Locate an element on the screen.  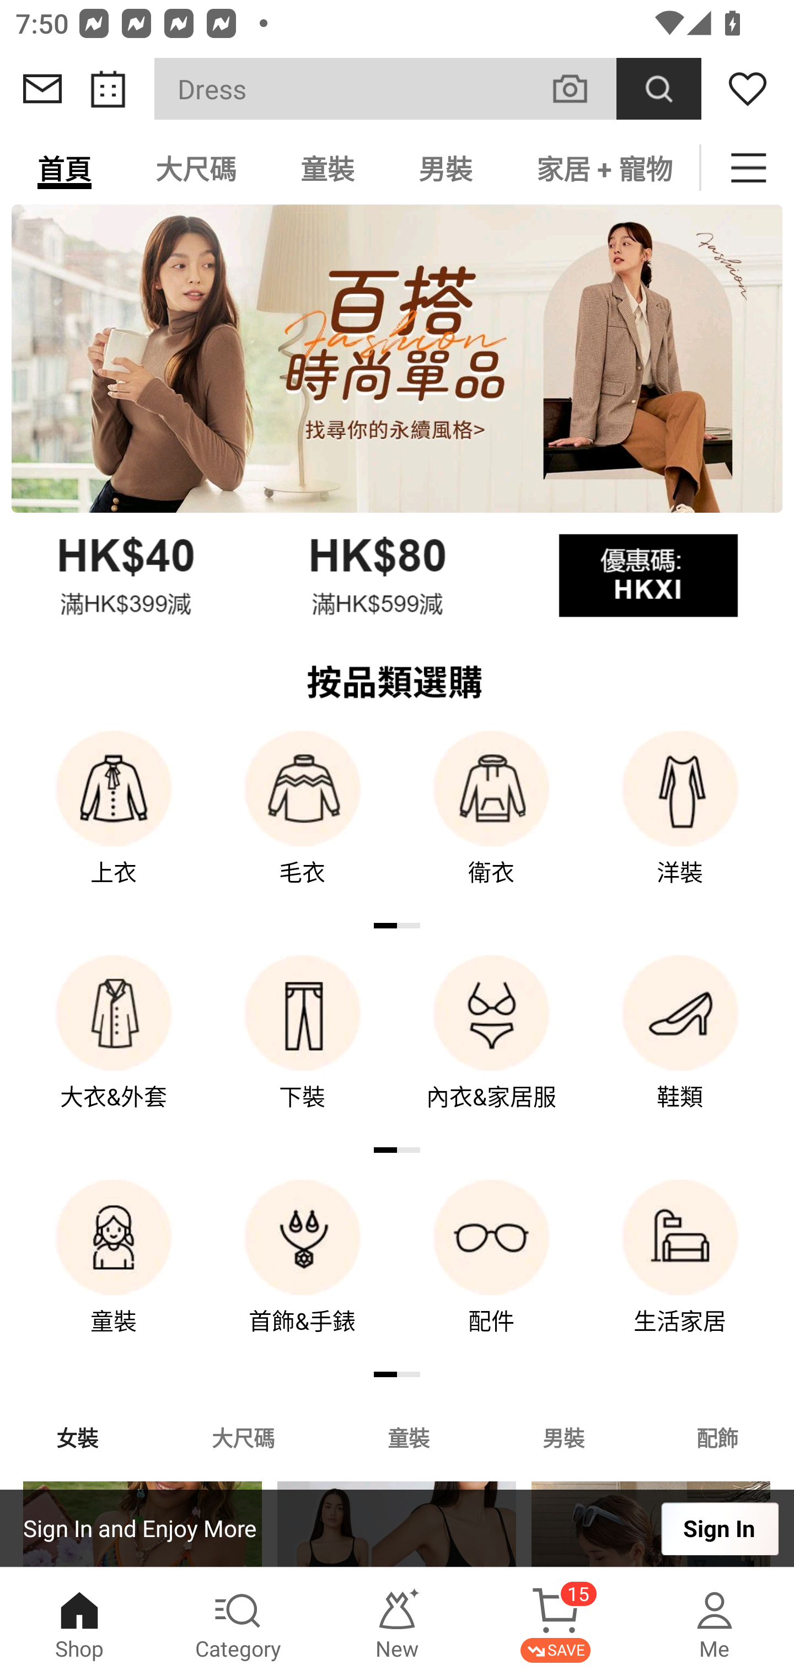
New is located at coordinates (397, 1622).